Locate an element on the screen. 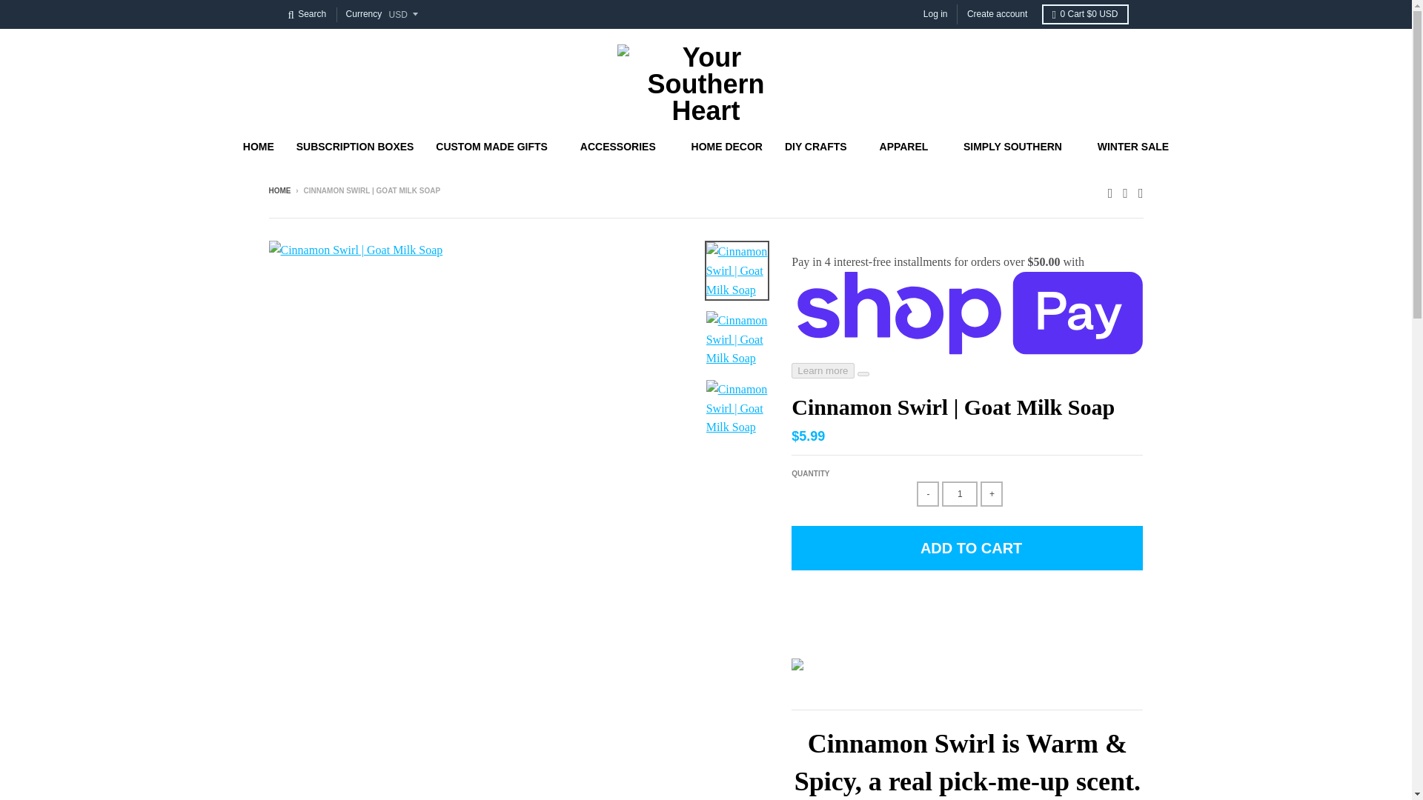 The width and height of the screenshot is (1423, 800). Create account is located at coordinates (998, 15).